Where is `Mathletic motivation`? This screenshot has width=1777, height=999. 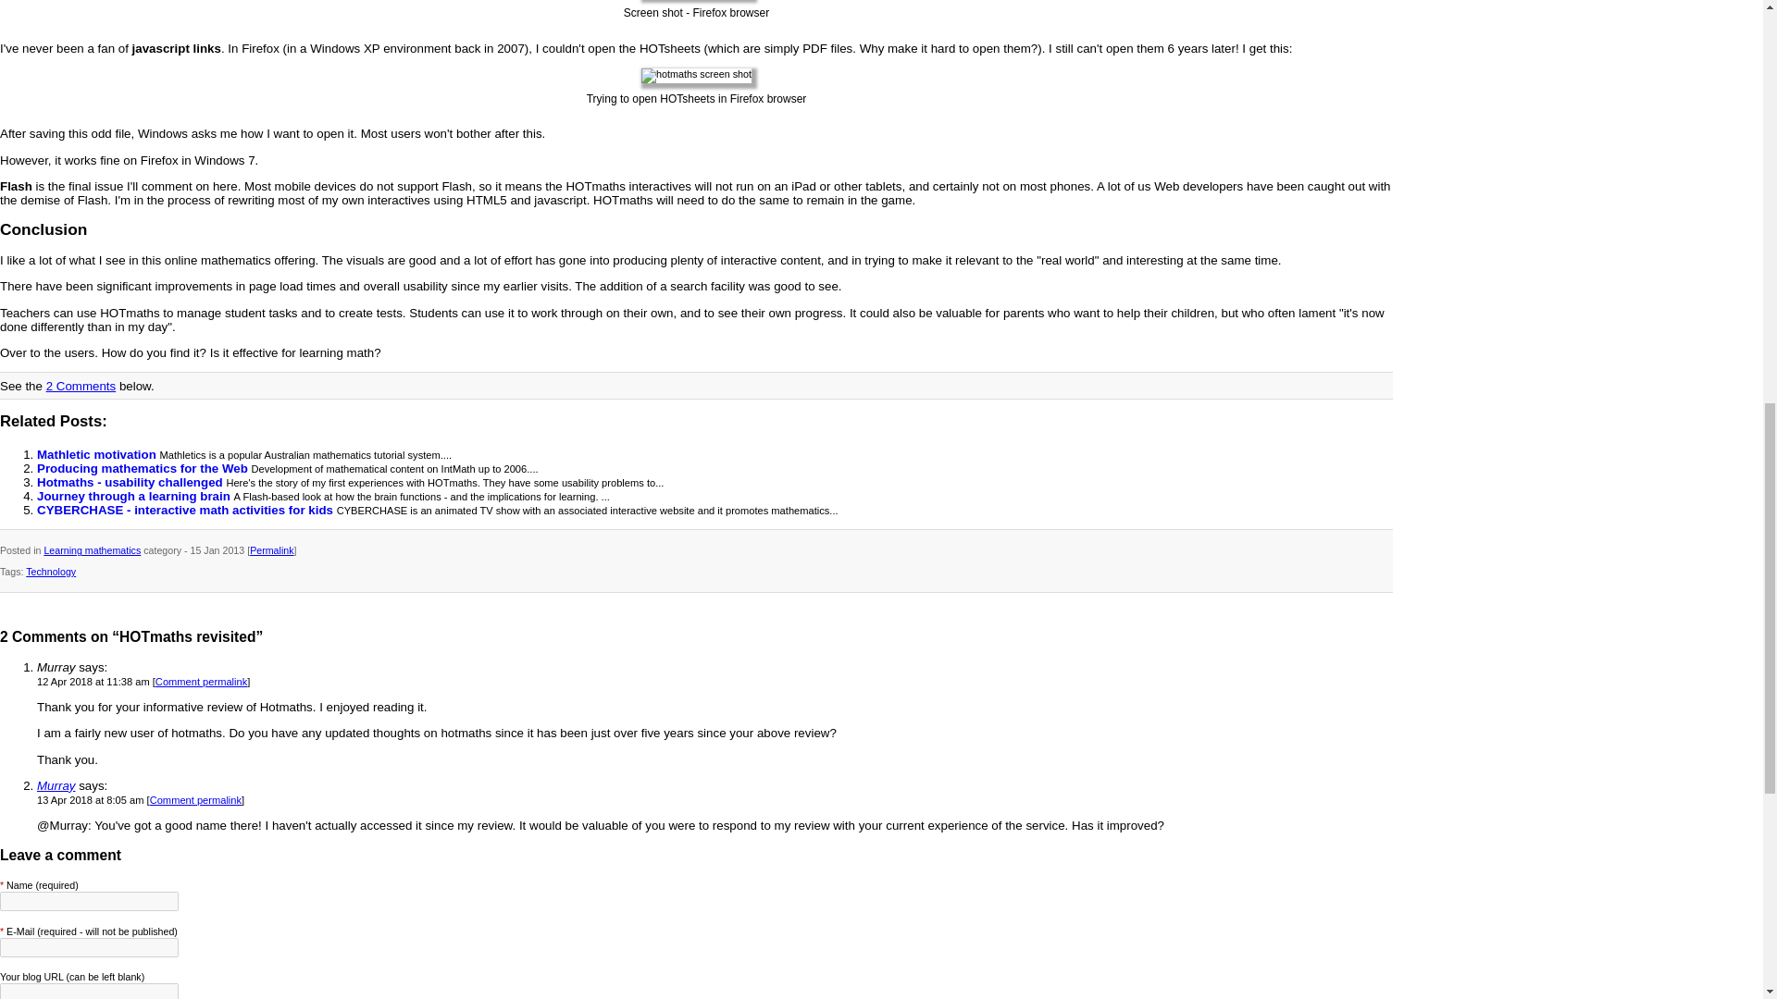
Mathletic motivation is located at coordinates (98, 453).